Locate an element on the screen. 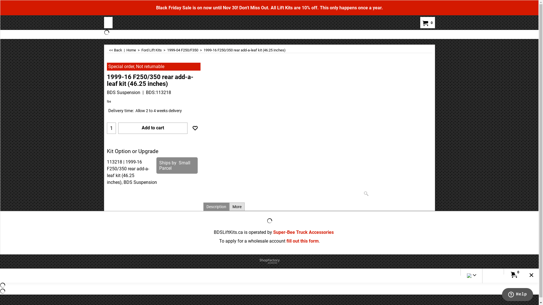  fill out this form is located at coordinates (302, 241).